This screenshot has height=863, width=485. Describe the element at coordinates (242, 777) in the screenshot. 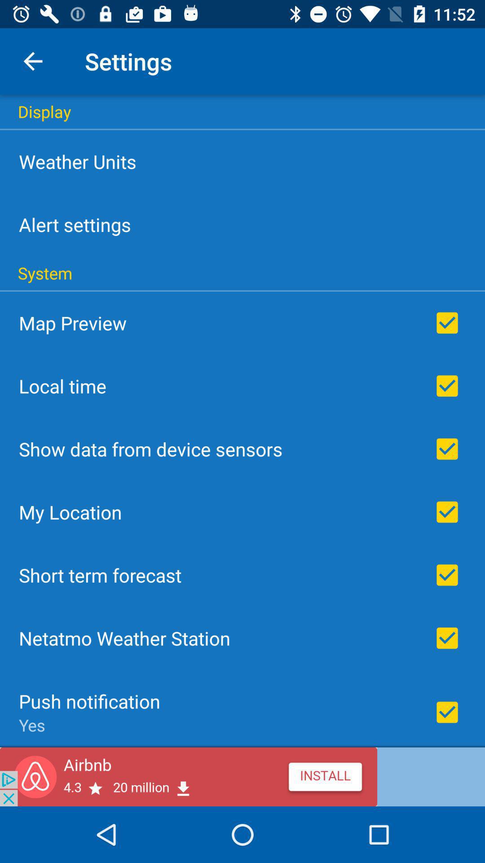

I see `go to advertisement link` at that location.